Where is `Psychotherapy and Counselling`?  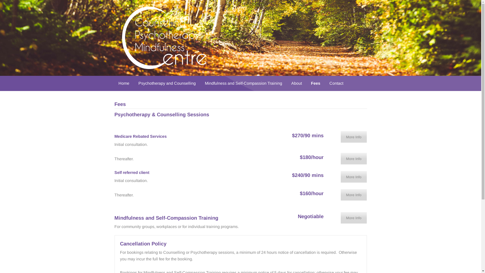 Psychotherapy and Counselling is located at coordinates (167, 83).